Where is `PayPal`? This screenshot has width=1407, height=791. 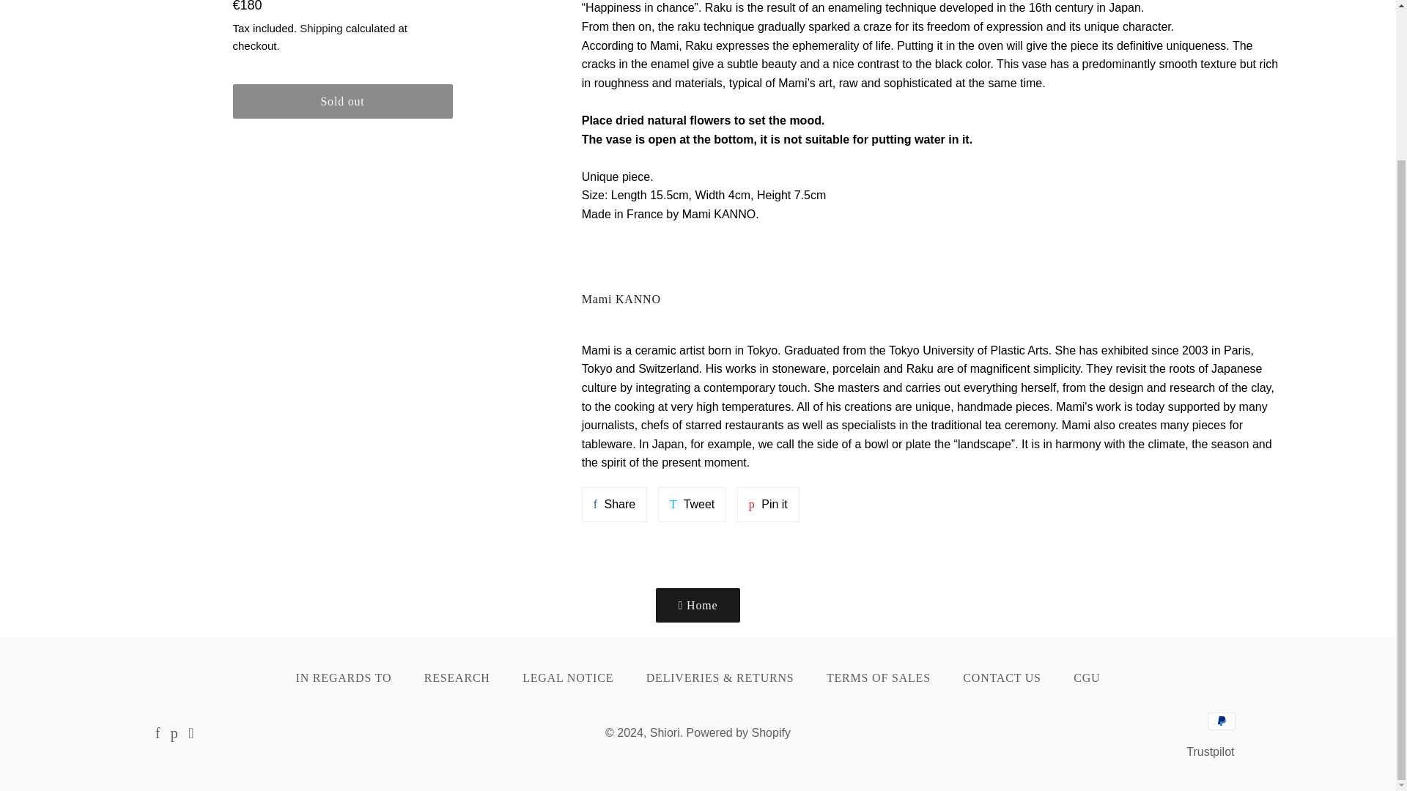 PayPal is located at coordinates (1221, 721).